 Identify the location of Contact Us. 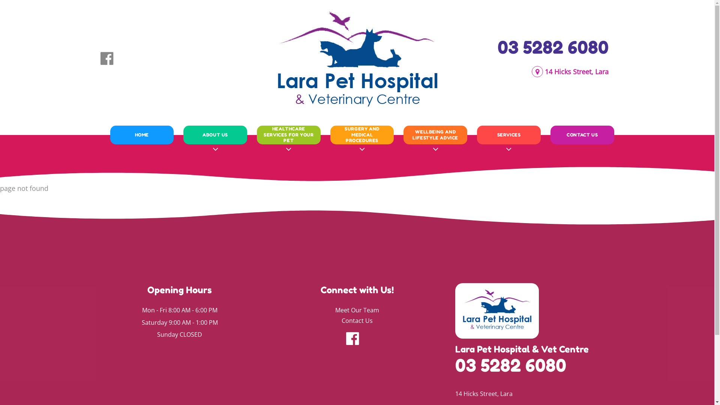
(357, 321).